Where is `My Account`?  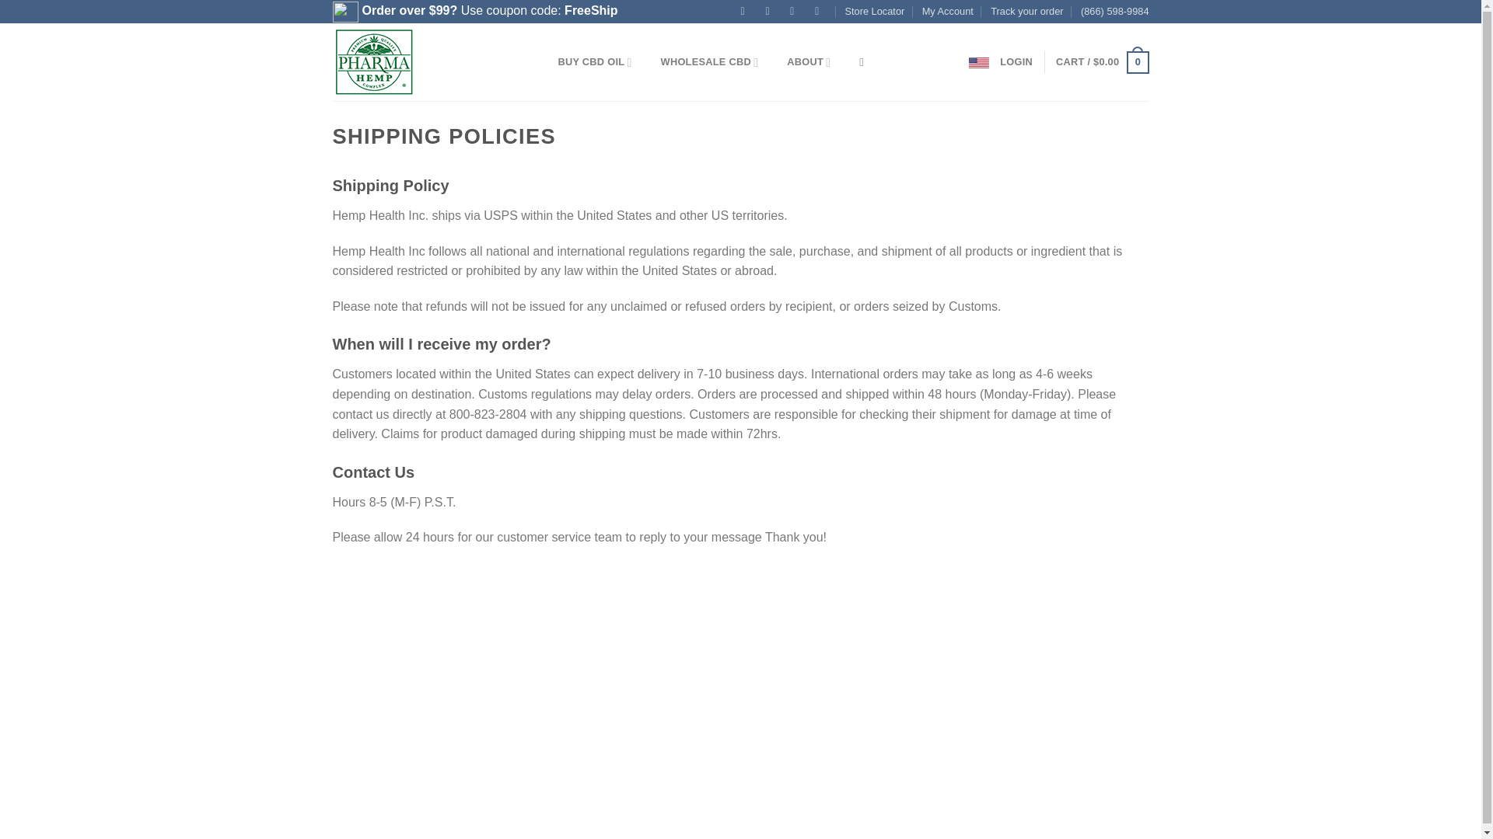 My Account is located at coordinates (947, 12).